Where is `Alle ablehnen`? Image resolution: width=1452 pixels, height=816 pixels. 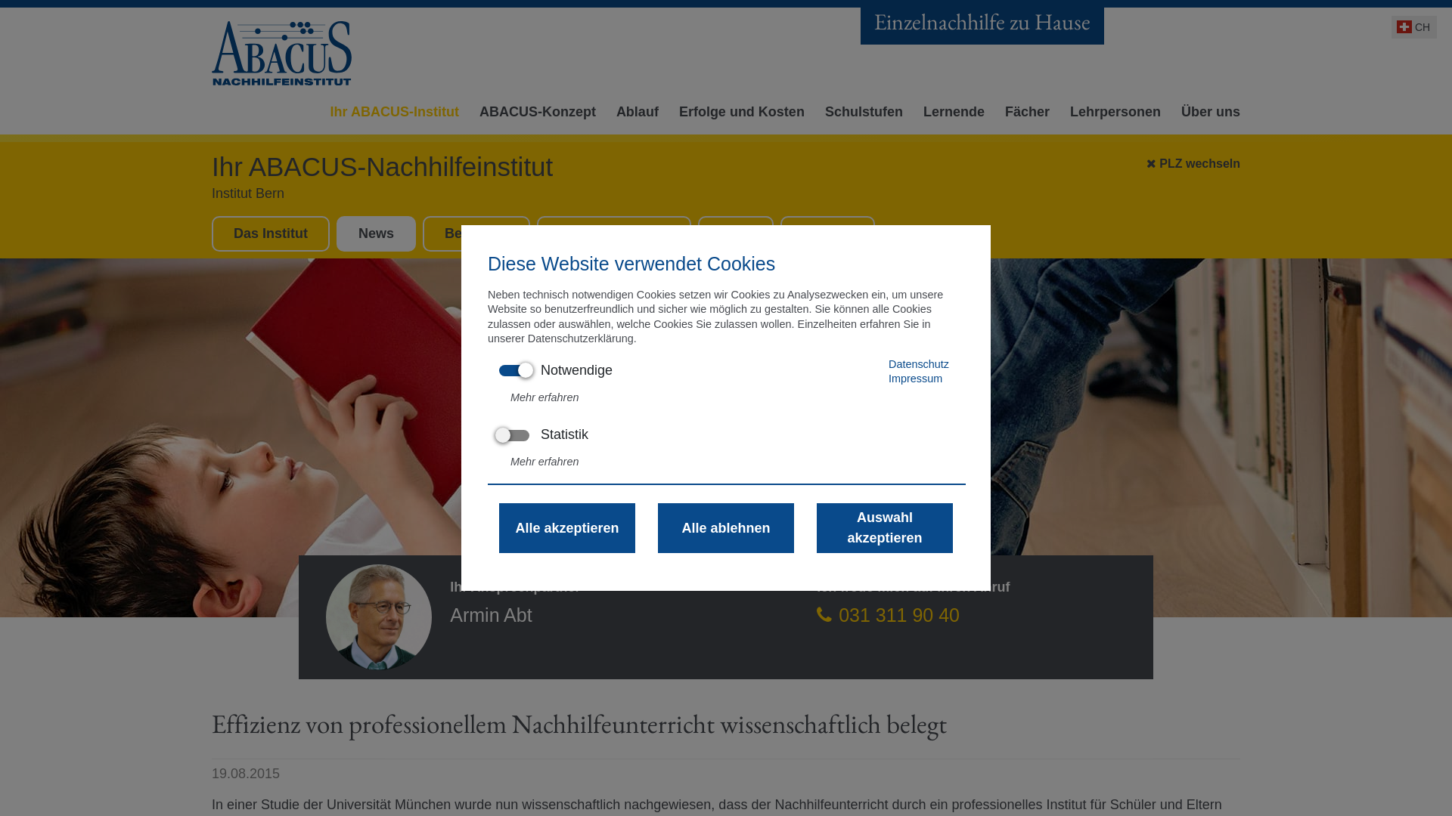 Alle ablehnen is located at coordinates (726, 528).